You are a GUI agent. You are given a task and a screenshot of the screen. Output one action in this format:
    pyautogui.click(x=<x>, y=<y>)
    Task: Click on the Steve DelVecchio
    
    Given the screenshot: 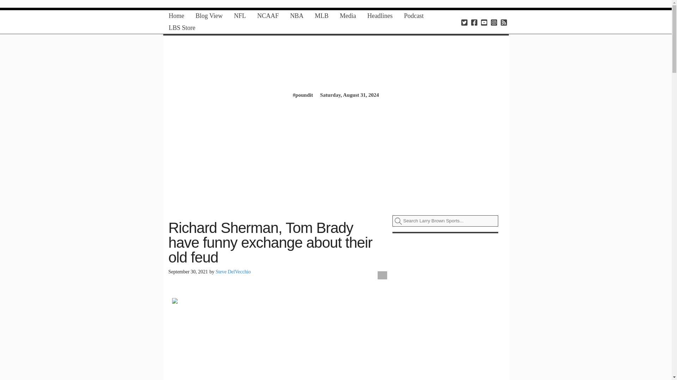 What is the action you would take?
    pyautogui.click(x=233, y=272)
    